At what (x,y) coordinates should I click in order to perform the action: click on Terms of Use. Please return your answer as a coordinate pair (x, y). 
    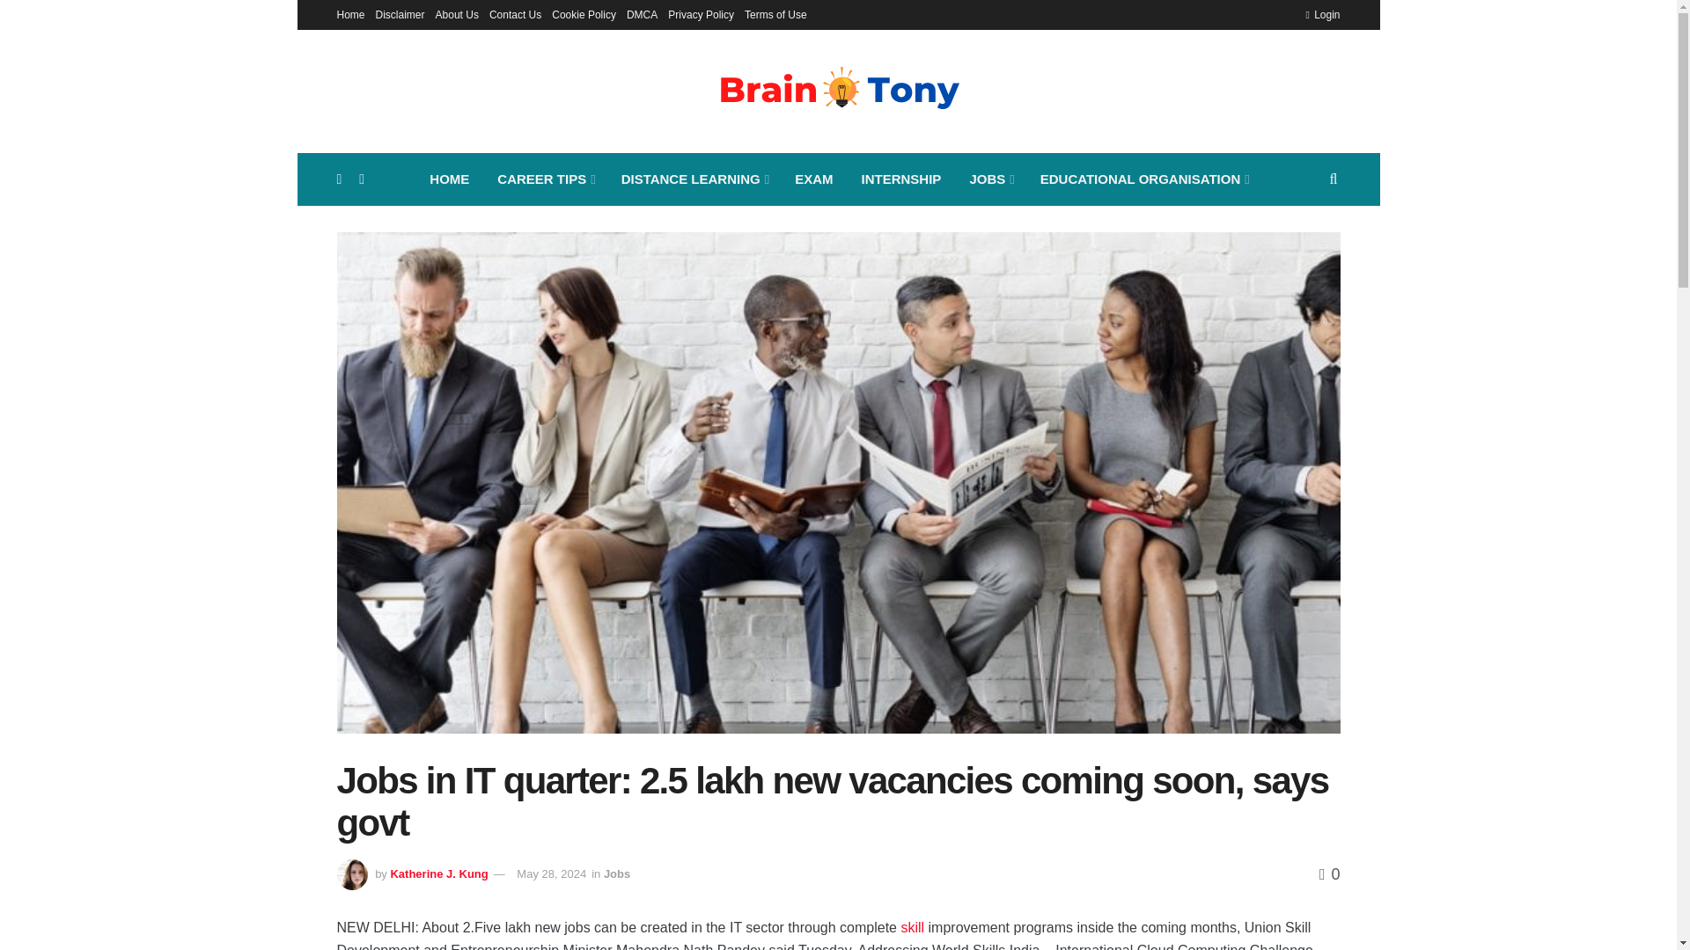
    Looking at the image, I should click on (776, 14).